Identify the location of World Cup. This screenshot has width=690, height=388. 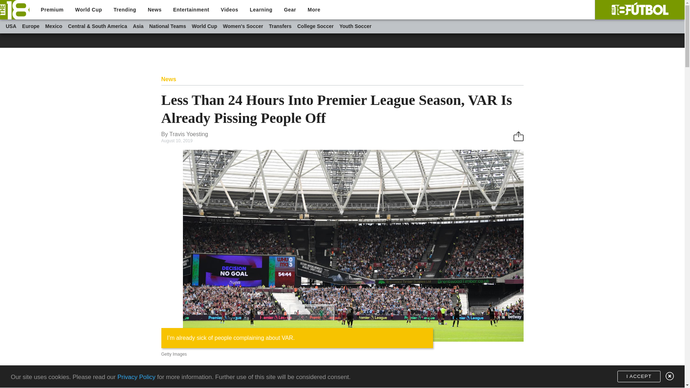
(204, 26).